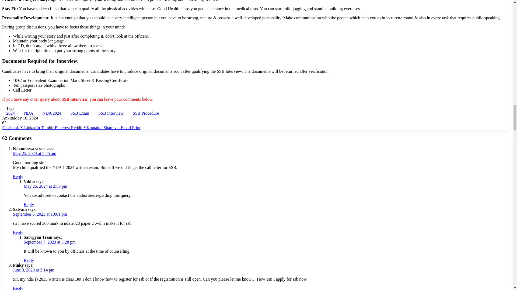  What do you see at coordinates (146, 113) in the screenshot?
I see `SSB Procedure` at bounding box center [146, 113].